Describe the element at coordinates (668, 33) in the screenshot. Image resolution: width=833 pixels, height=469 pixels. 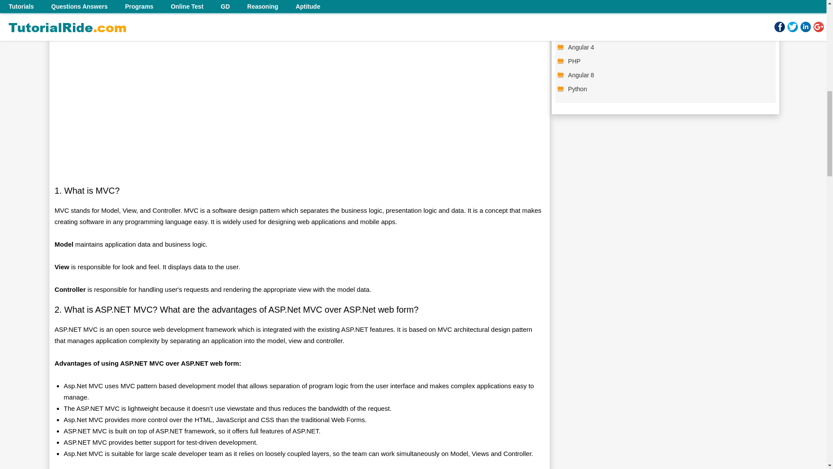
I see `Angular 2` at that location.